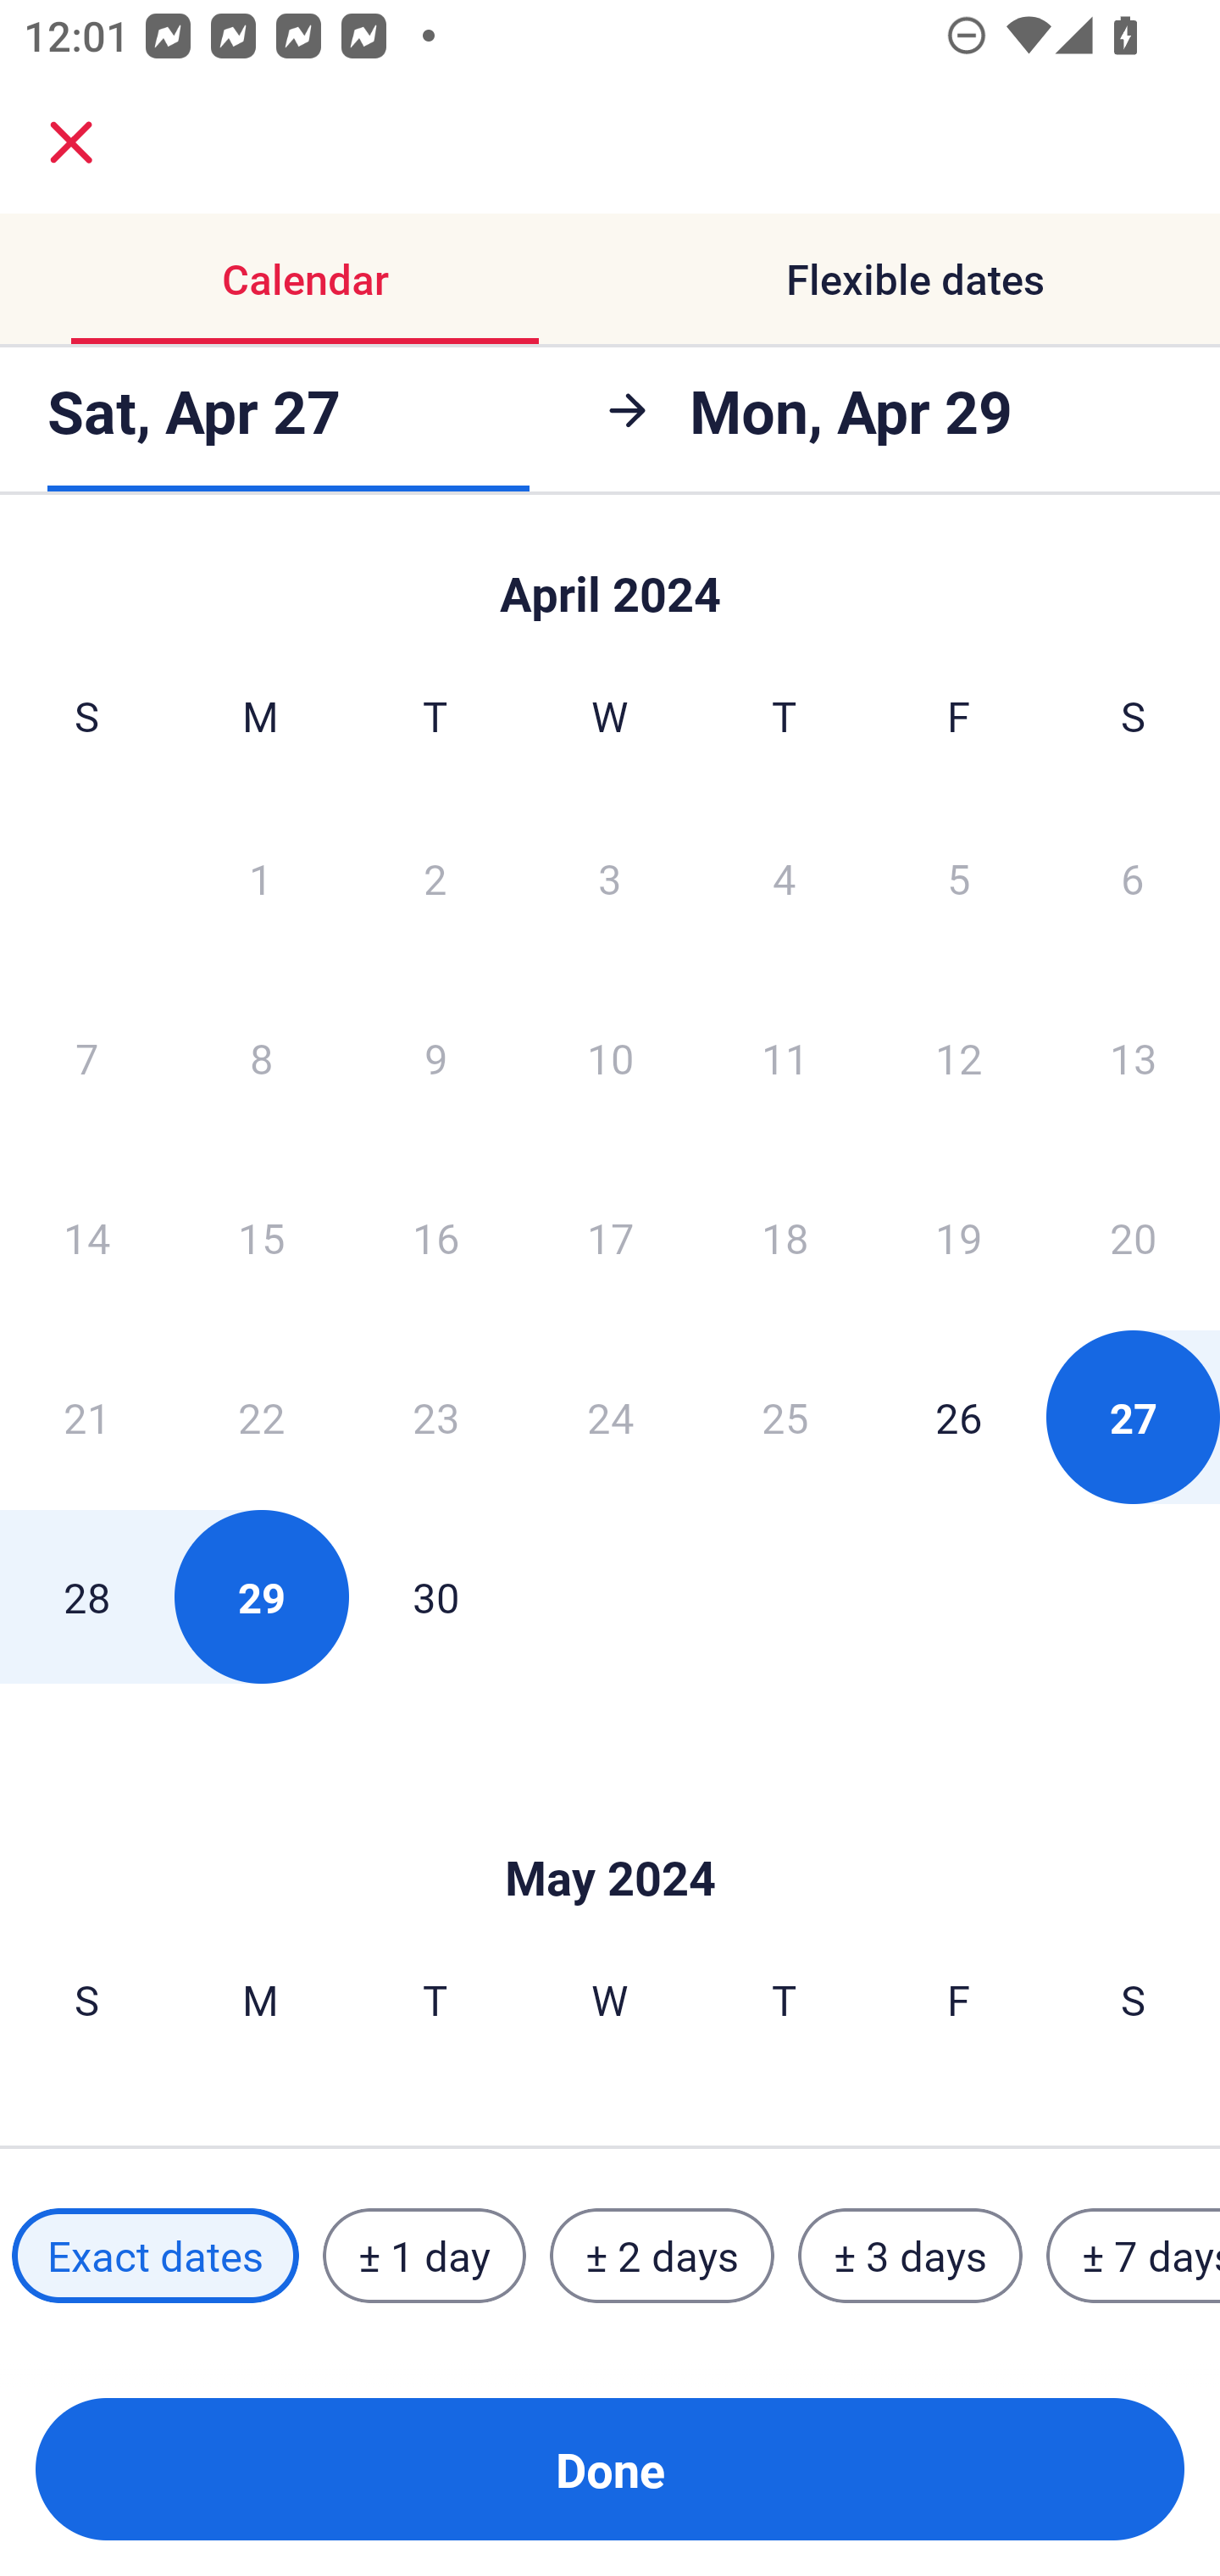  I want to click on Exact dates, so click(155, 2255).